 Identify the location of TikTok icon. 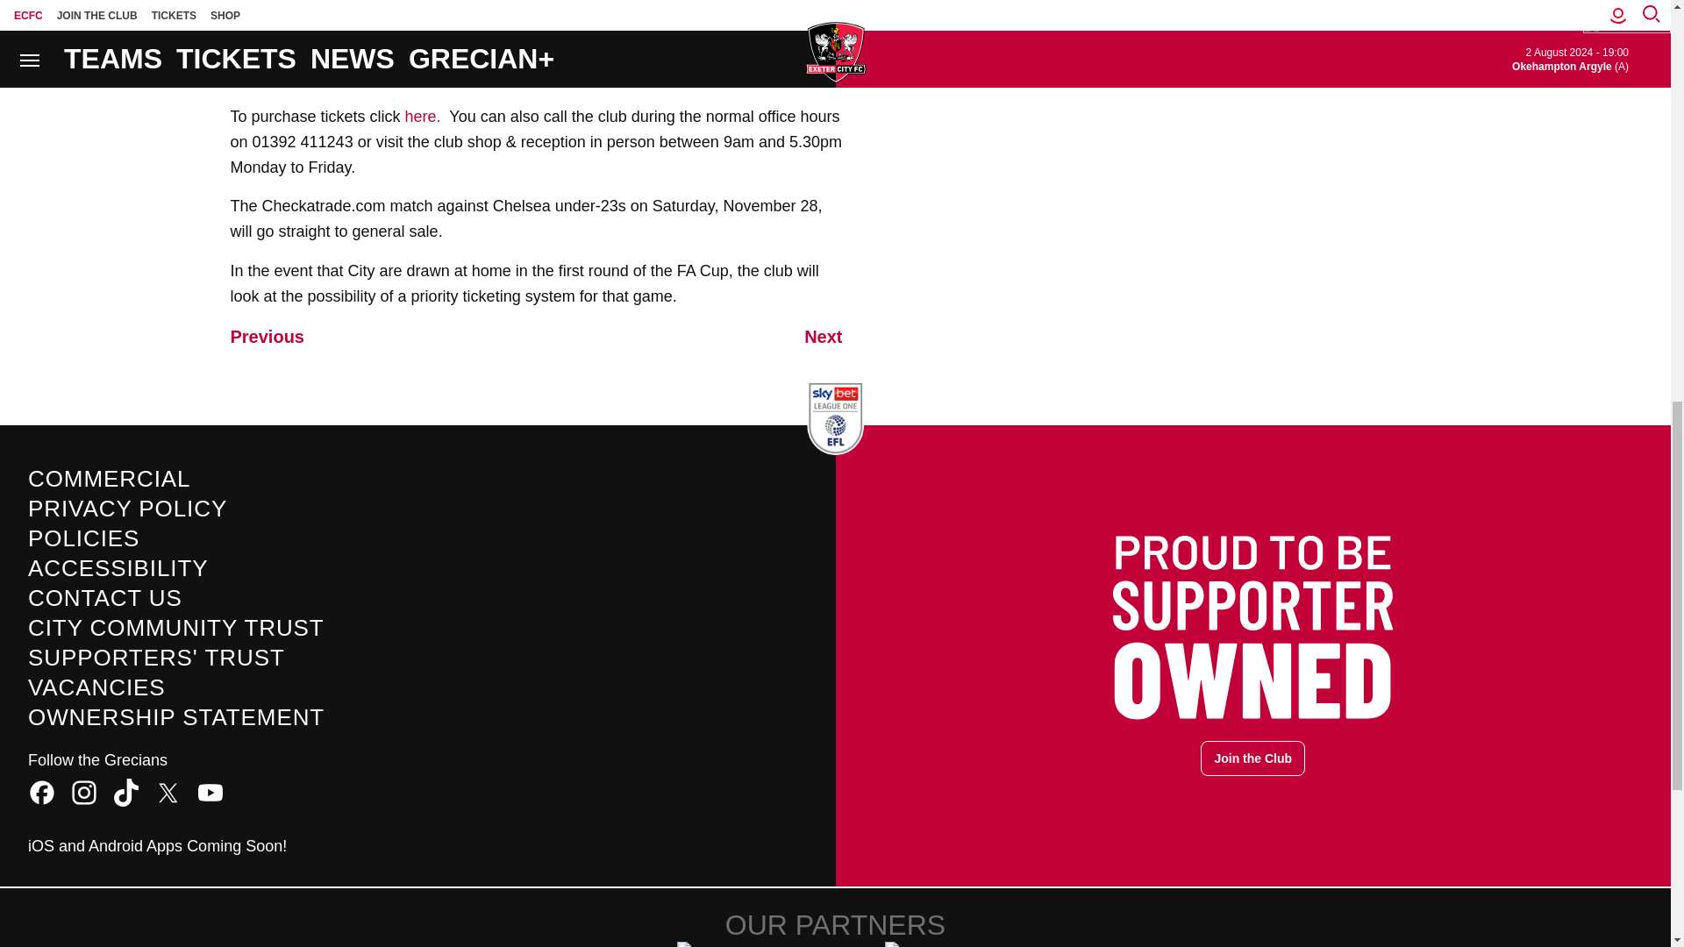
(126, 793).